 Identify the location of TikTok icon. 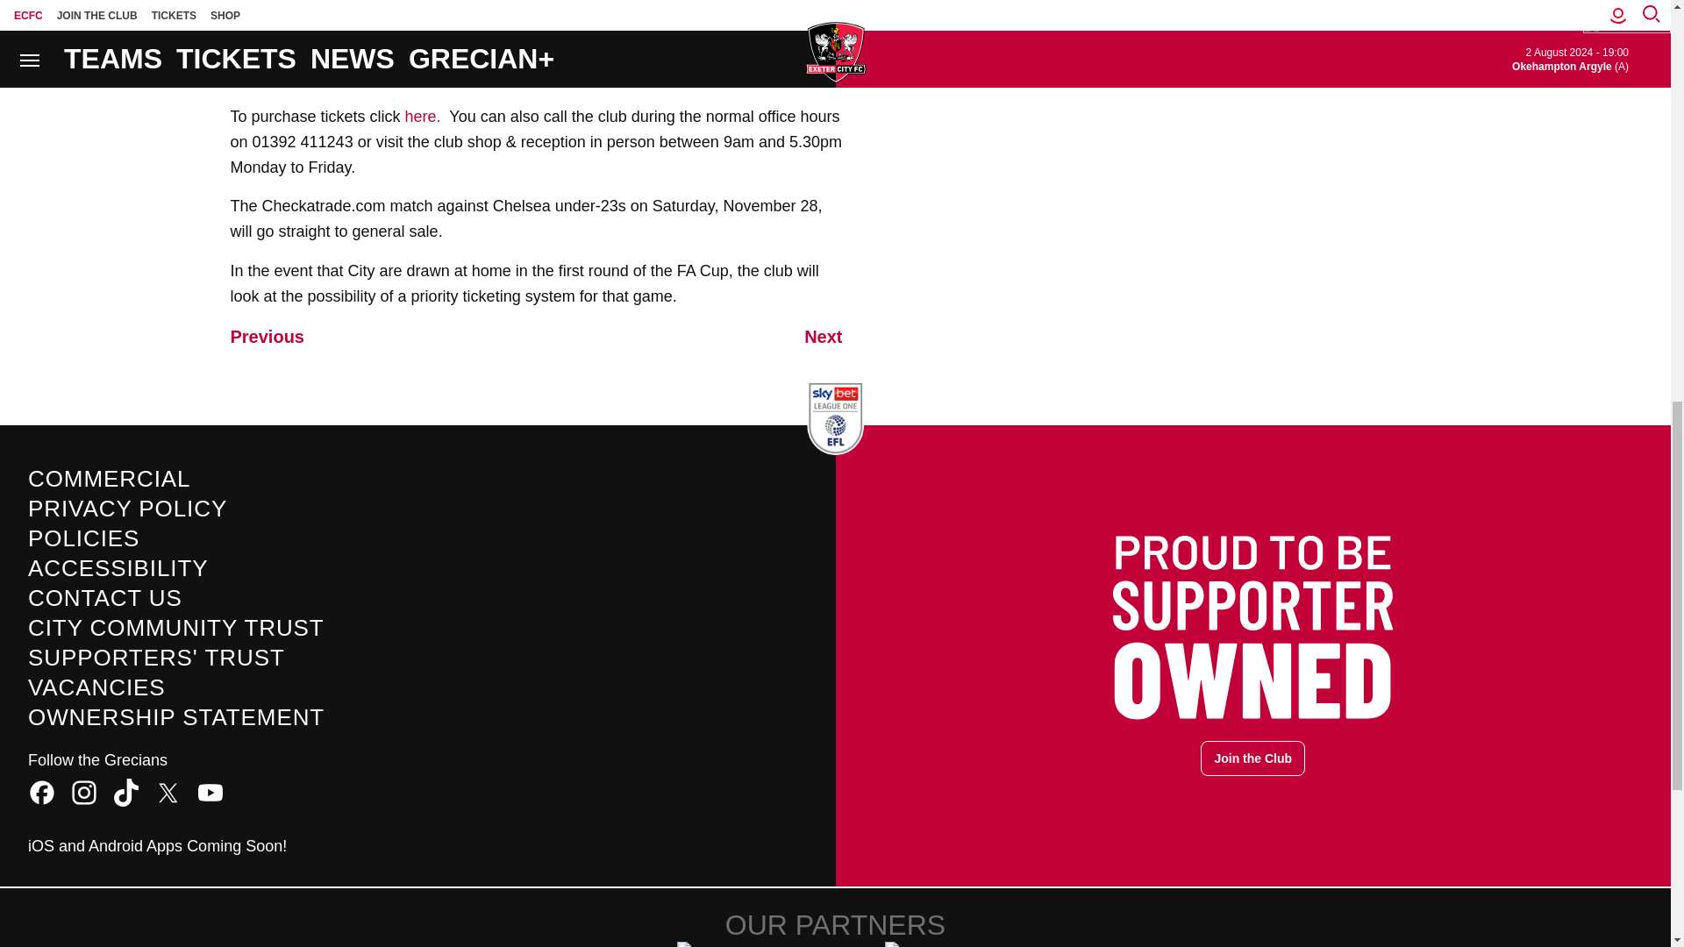
(126, 793).